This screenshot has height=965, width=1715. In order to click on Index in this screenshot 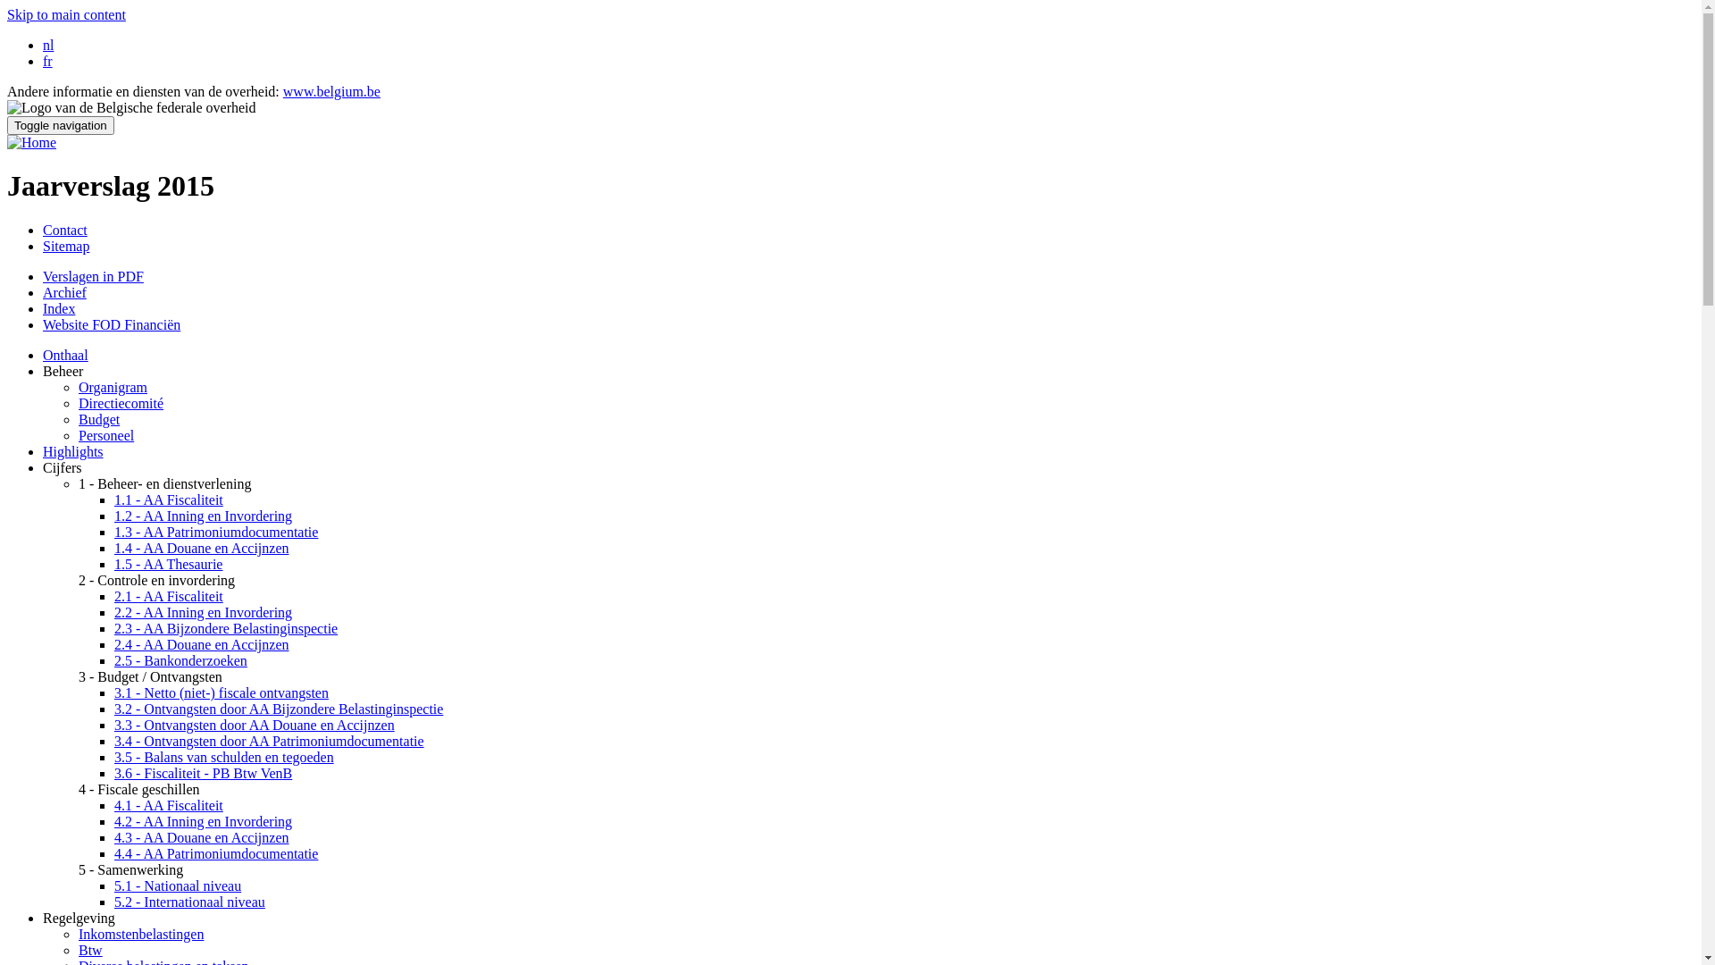, I will do `click(59, 309)`.